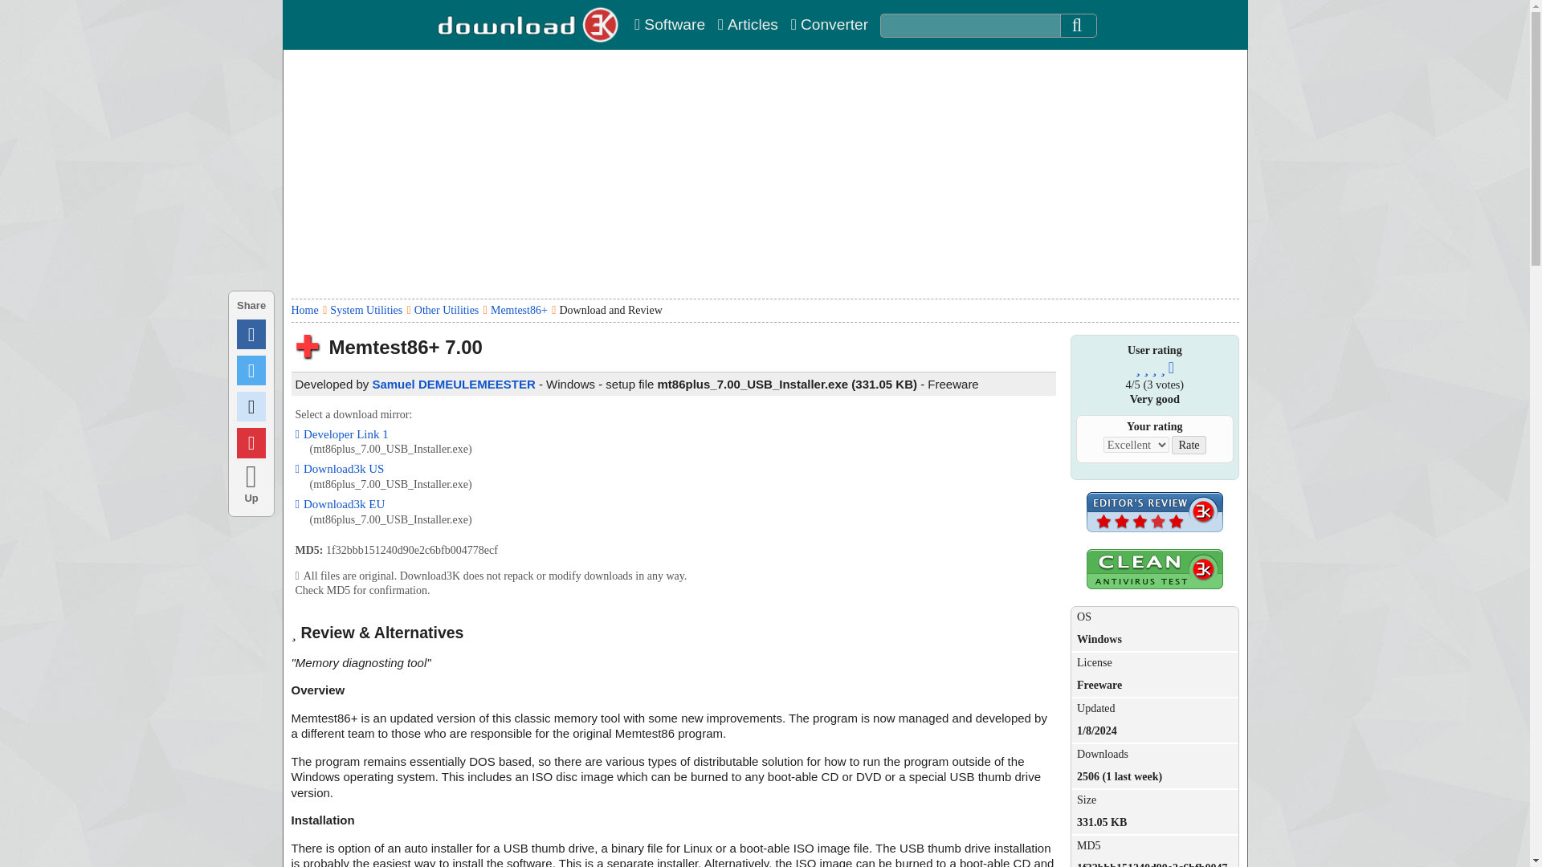 Image resolution: width=1542 pixels, height=867 pixels. Describe the element at coordinates (447, 310) in the screenshot. I see `Other Utilities` at that location.